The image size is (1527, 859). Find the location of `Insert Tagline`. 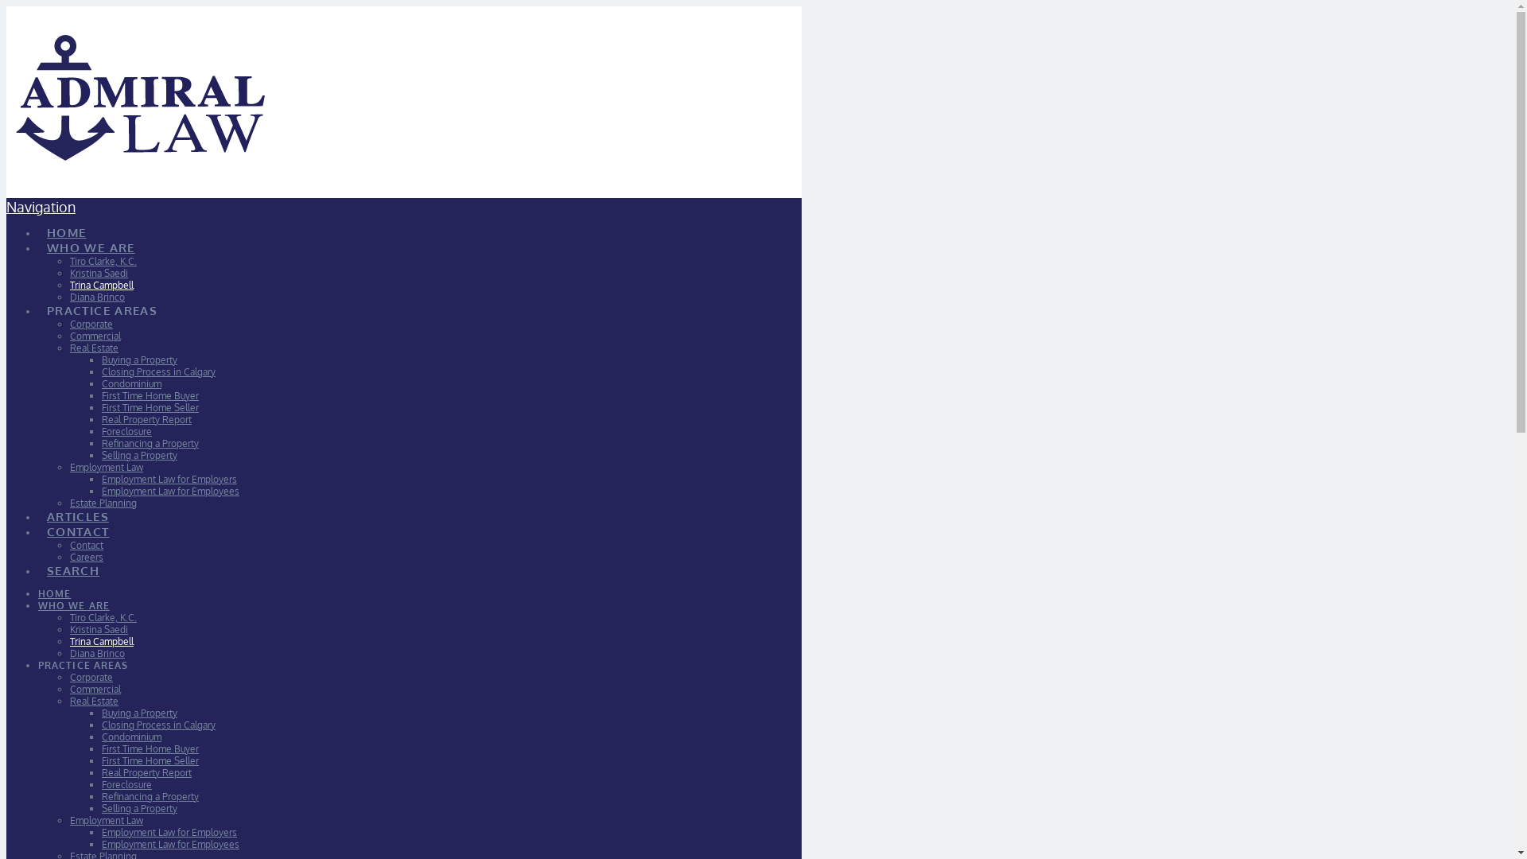

Insert Tagline is located at coordinates (138, 142).